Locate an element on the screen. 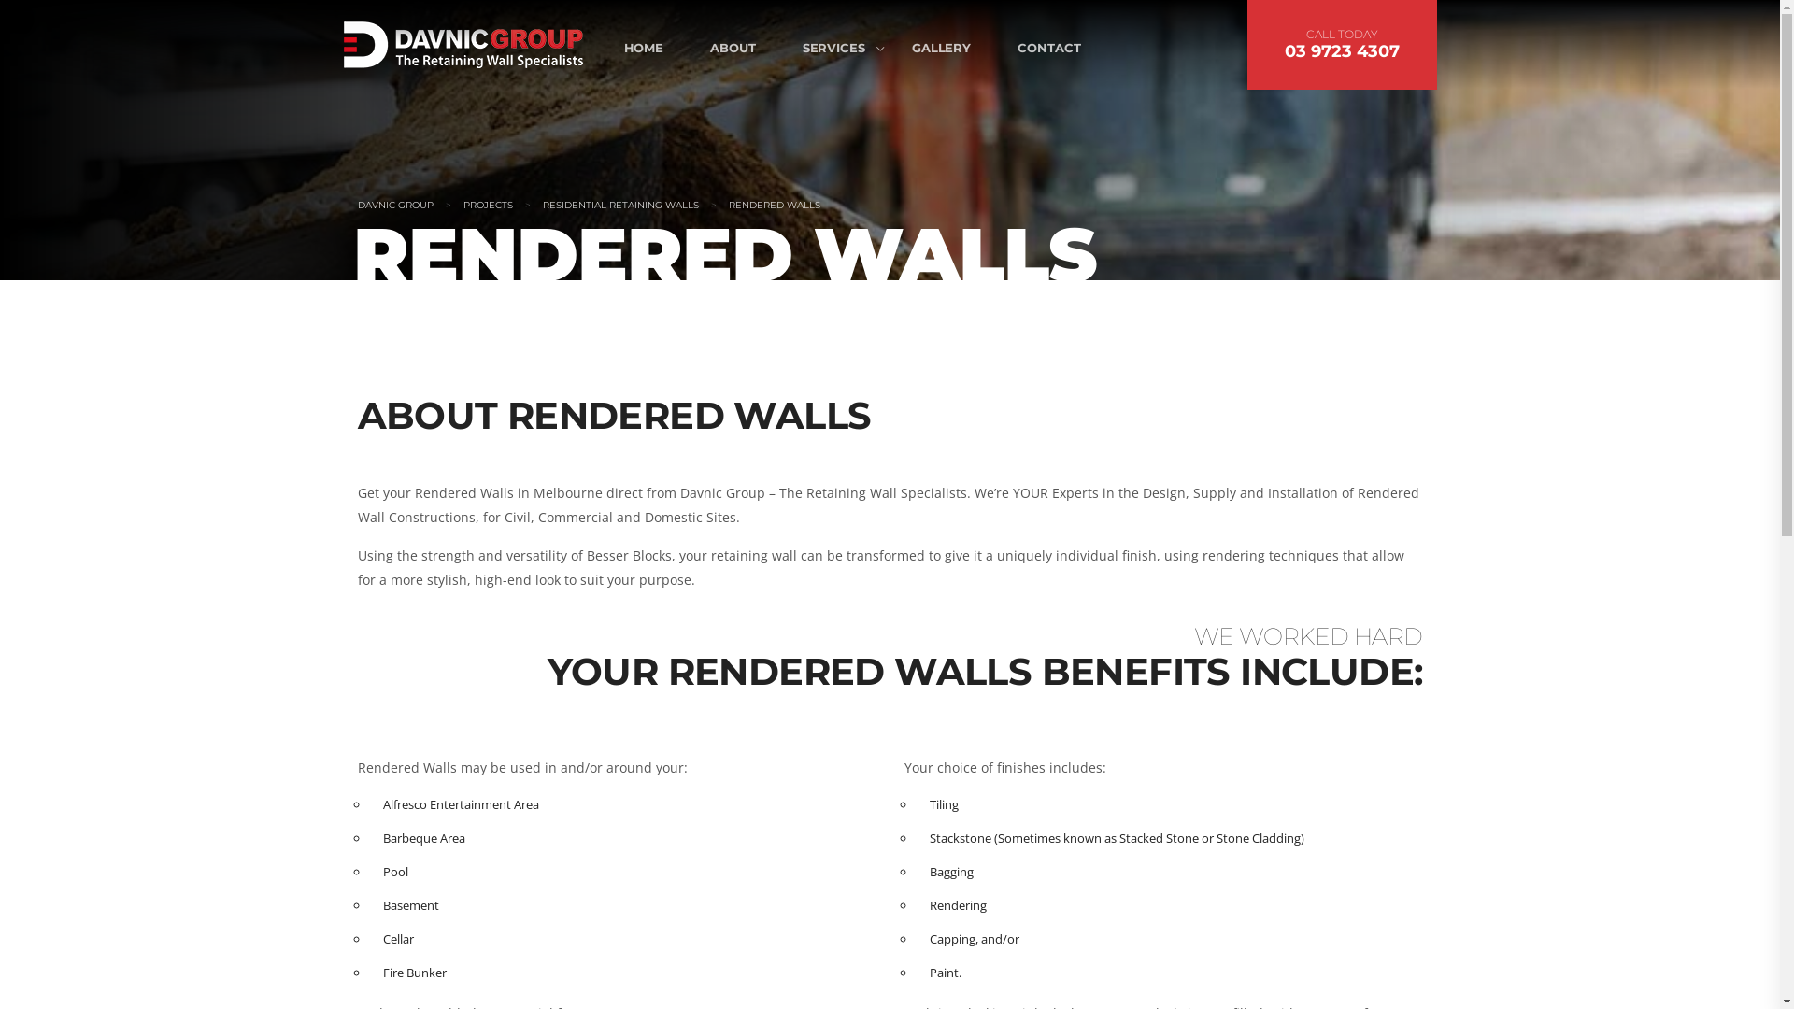 This screenshot has width=1794, height=1009. 03 9723 4307 is located at coordinates (1342, 51).